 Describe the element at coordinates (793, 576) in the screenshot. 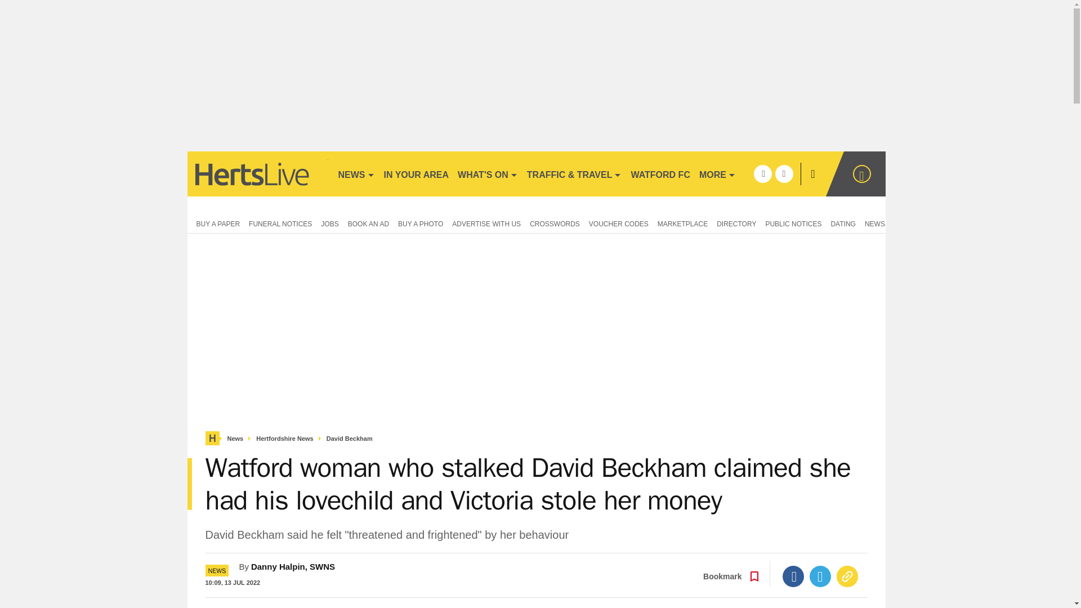

I see `Facebook` at that location.